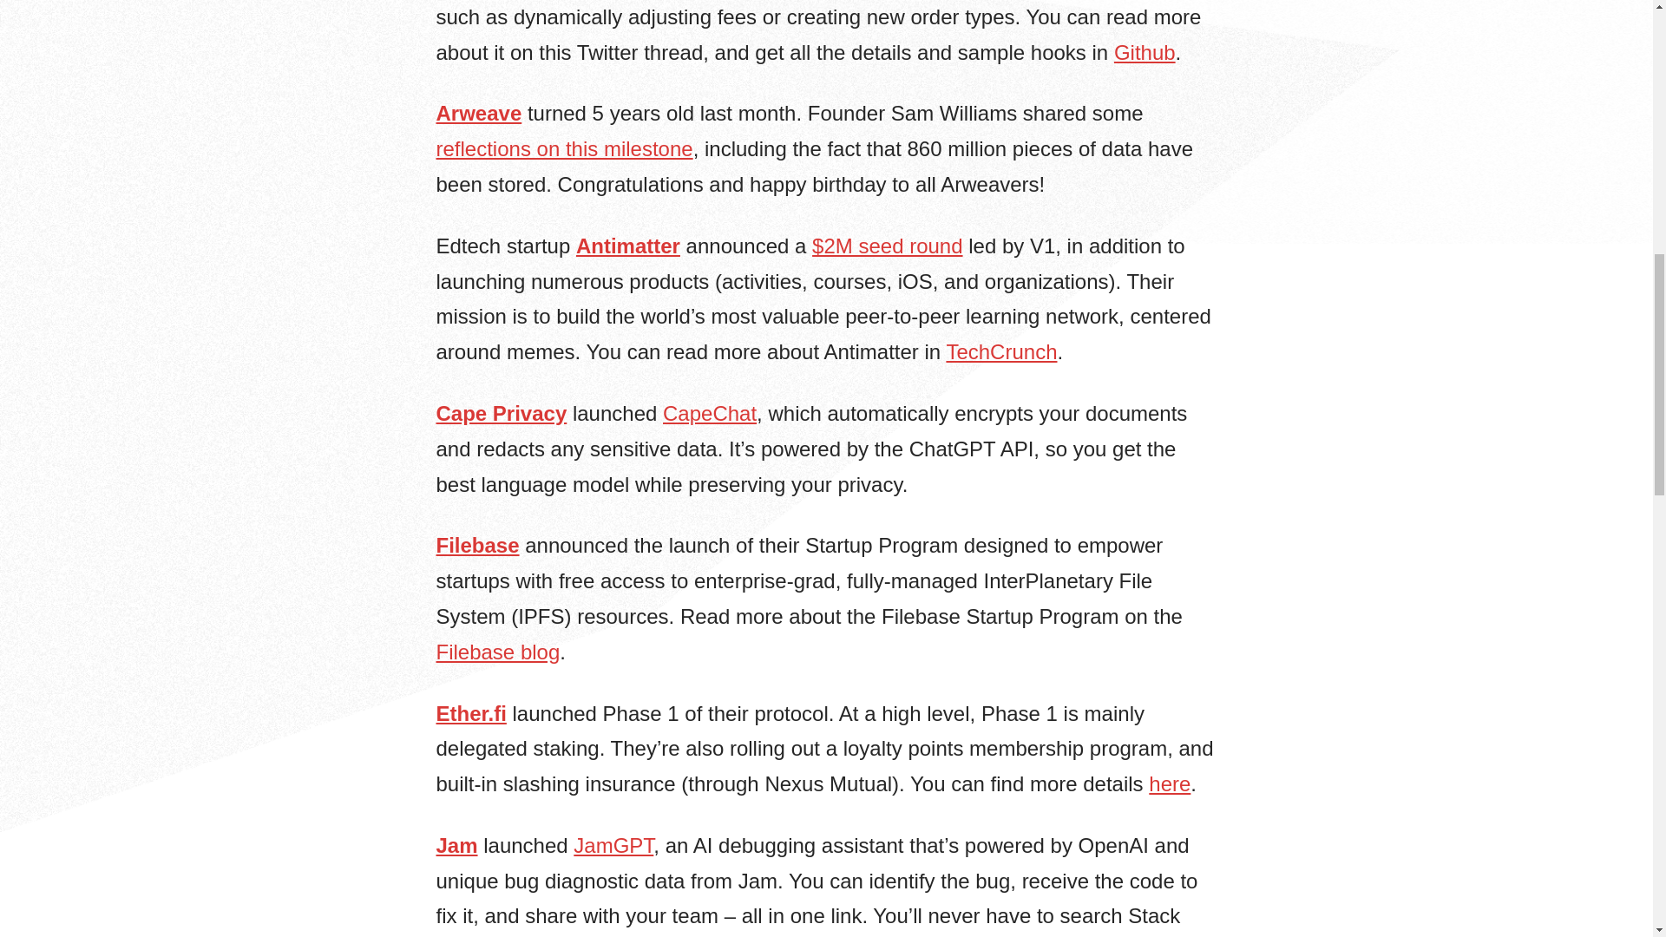 Image resolution: width=1666 pixels, height=937 pixels. What do you see at coordinates (497, 651) in the screenshot?
I see `Filebase blog` at bounding box center [497, 651].